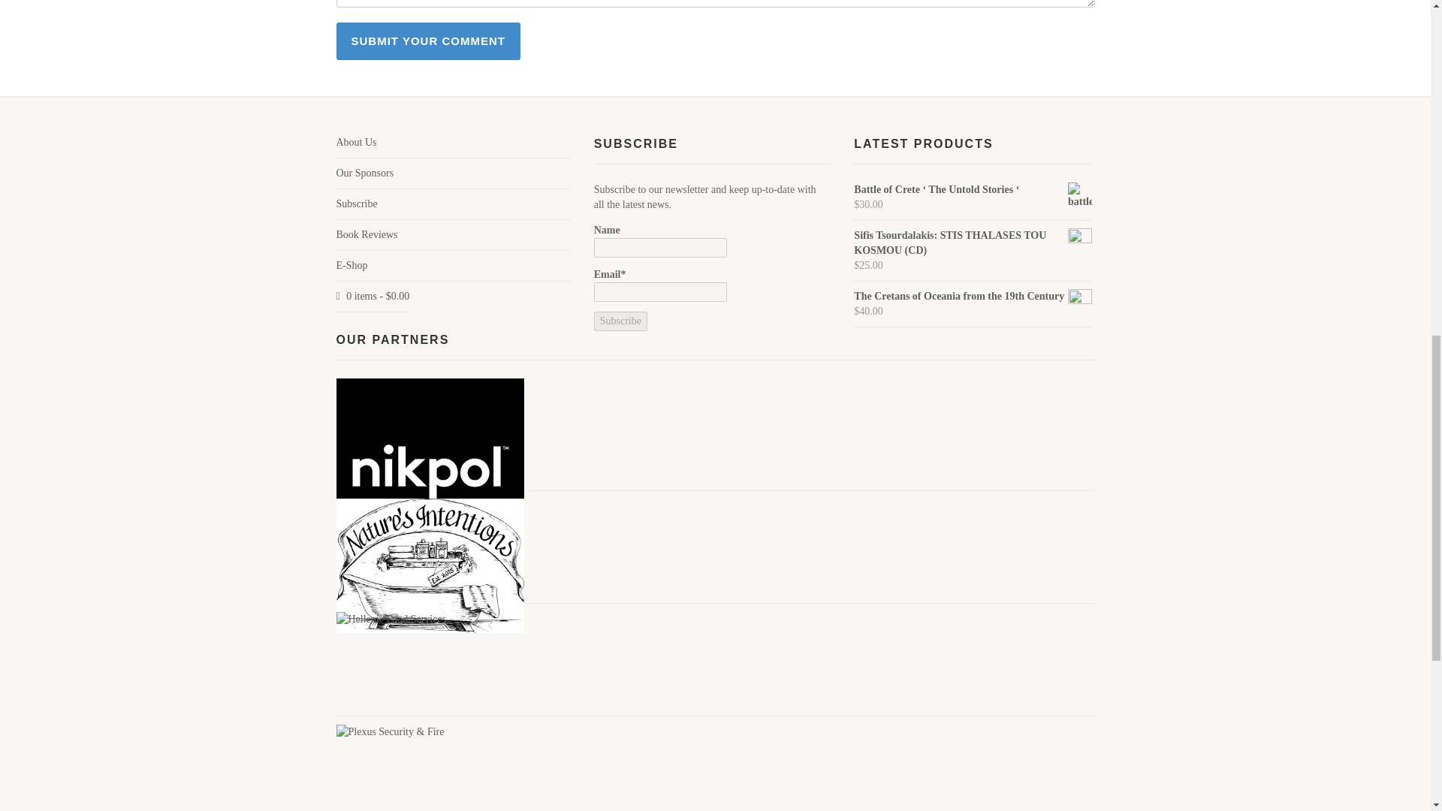 This screenshot has width=1442, height=811. What do you see at coordinates (373, 296) in the screenshot?
I see `Start shopping` at bounding box center [373, 296].